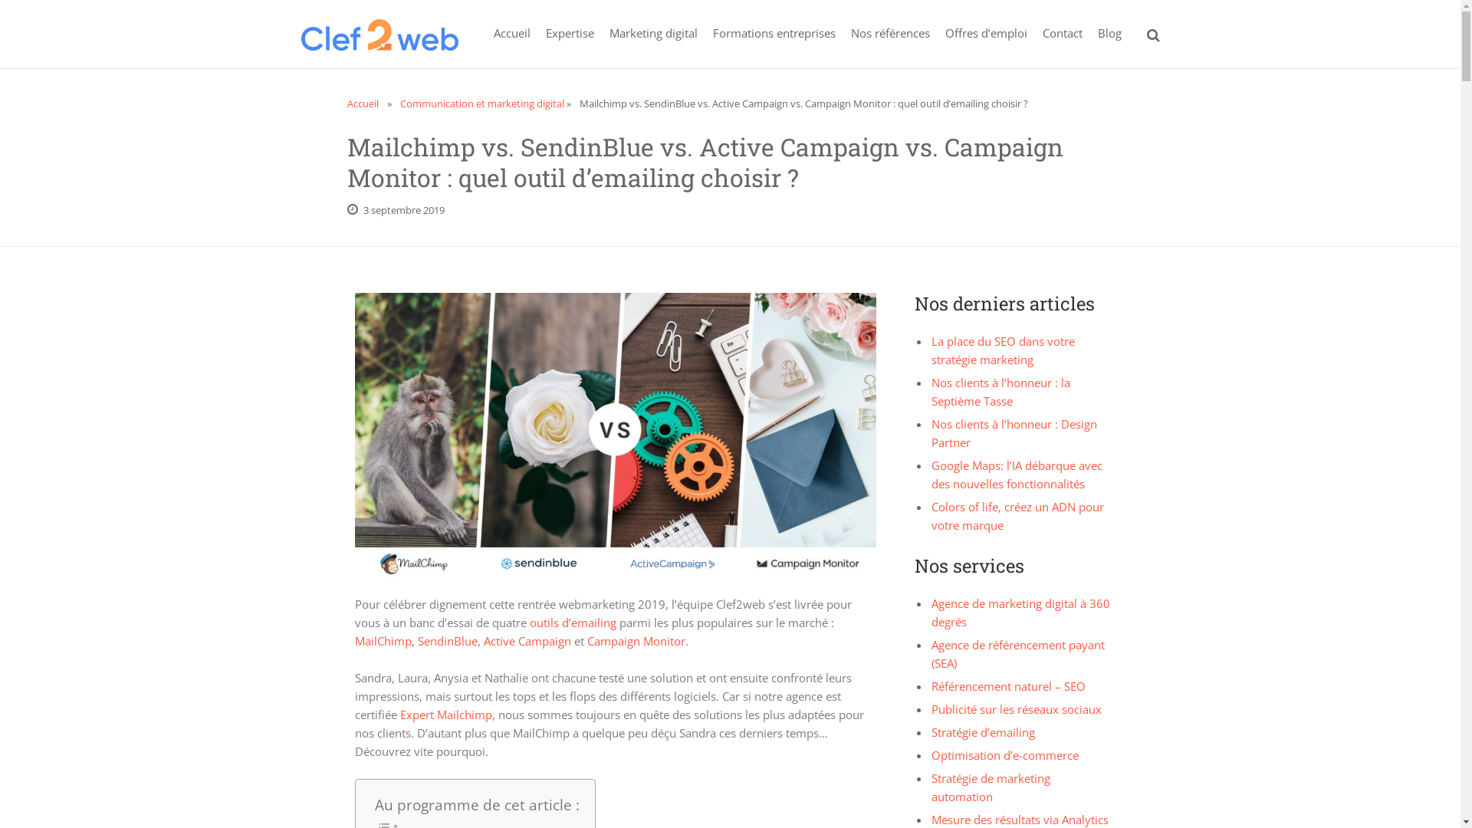 The image size is (1472, 828). What do you see at coordinates (446, 715) in the screenshot?
I see `Expert Mailchimp` at bounding box center [446, 715].